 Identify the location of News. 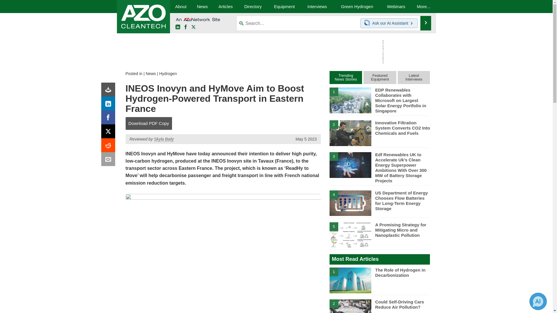
(151, 74).